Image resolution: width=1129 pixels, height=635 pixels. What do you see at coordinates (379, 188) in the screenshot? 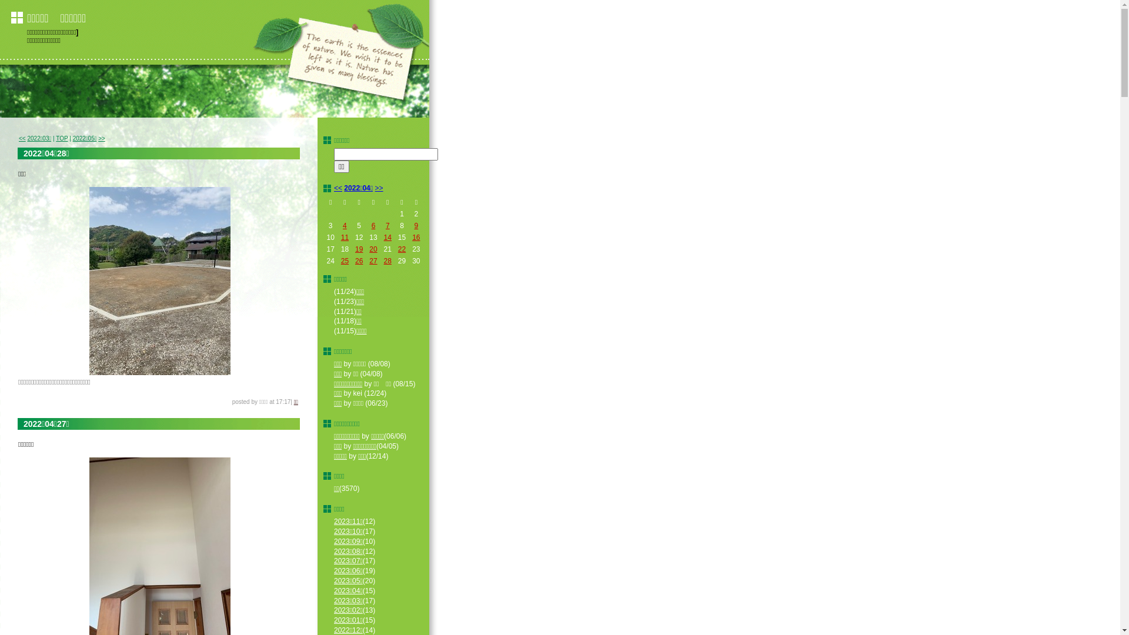
I see `>>` at bounding box center [379, 188].